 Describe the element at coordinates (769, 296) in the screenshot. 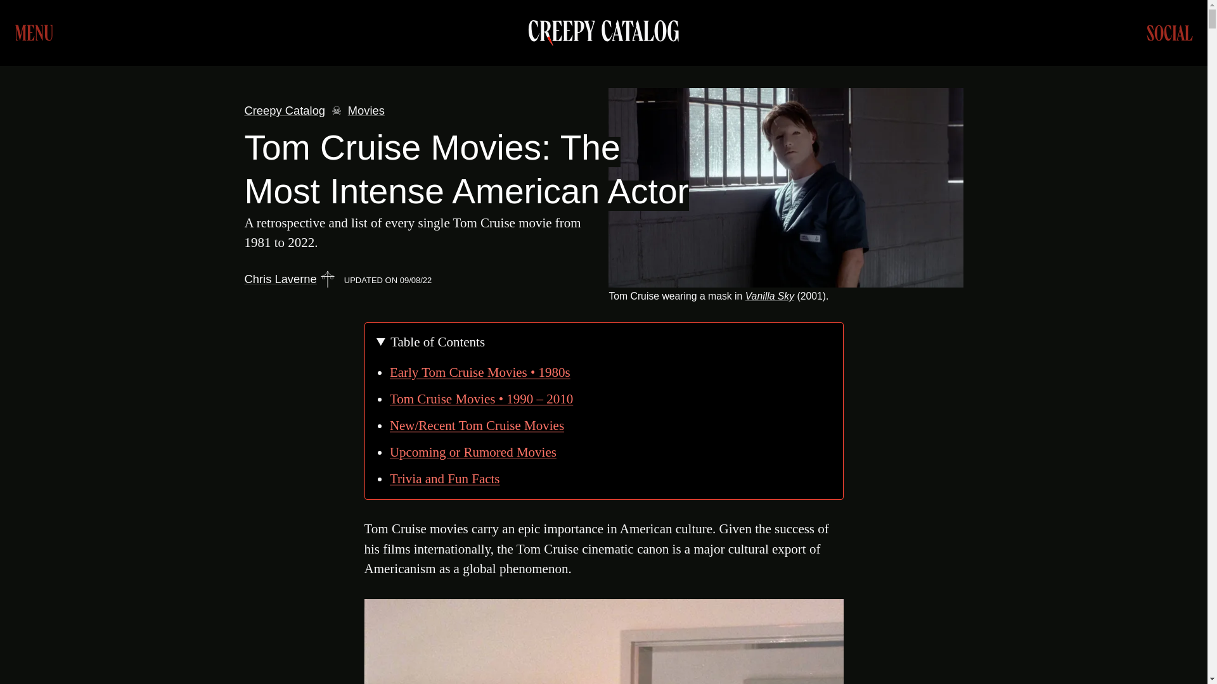

I see `Vanilla Sky` at that location.